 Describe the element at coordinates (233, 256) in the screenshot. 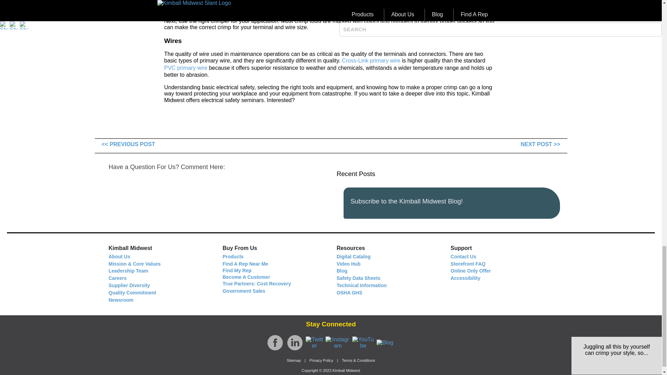

I see `Products` at that location.